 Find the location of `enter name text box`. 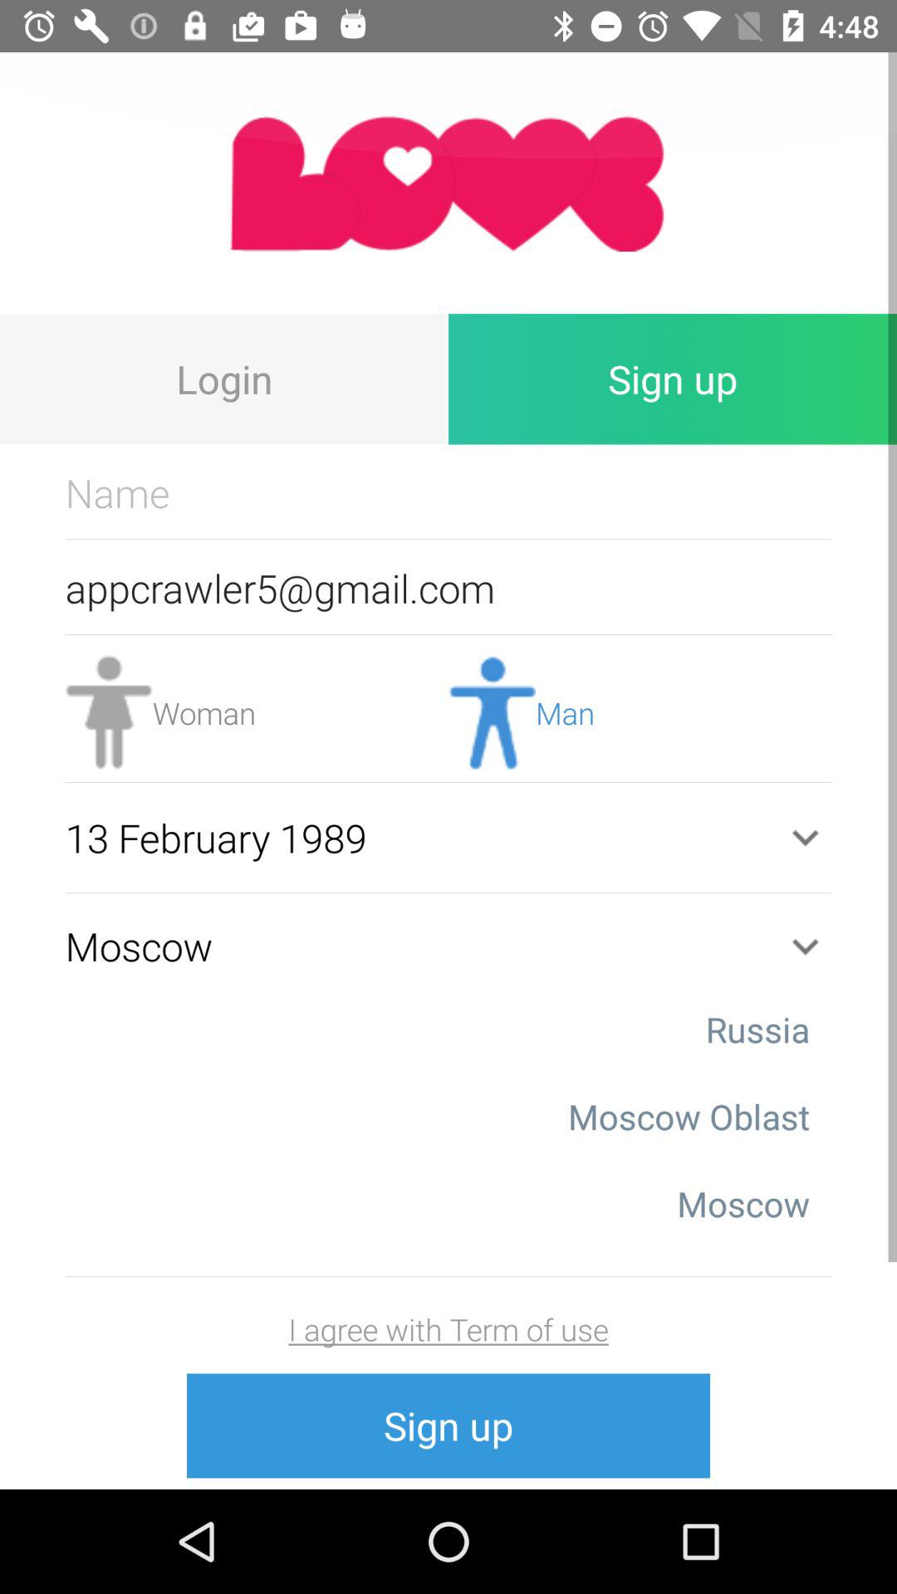

enter name text box is located at coordinates (448, 492).